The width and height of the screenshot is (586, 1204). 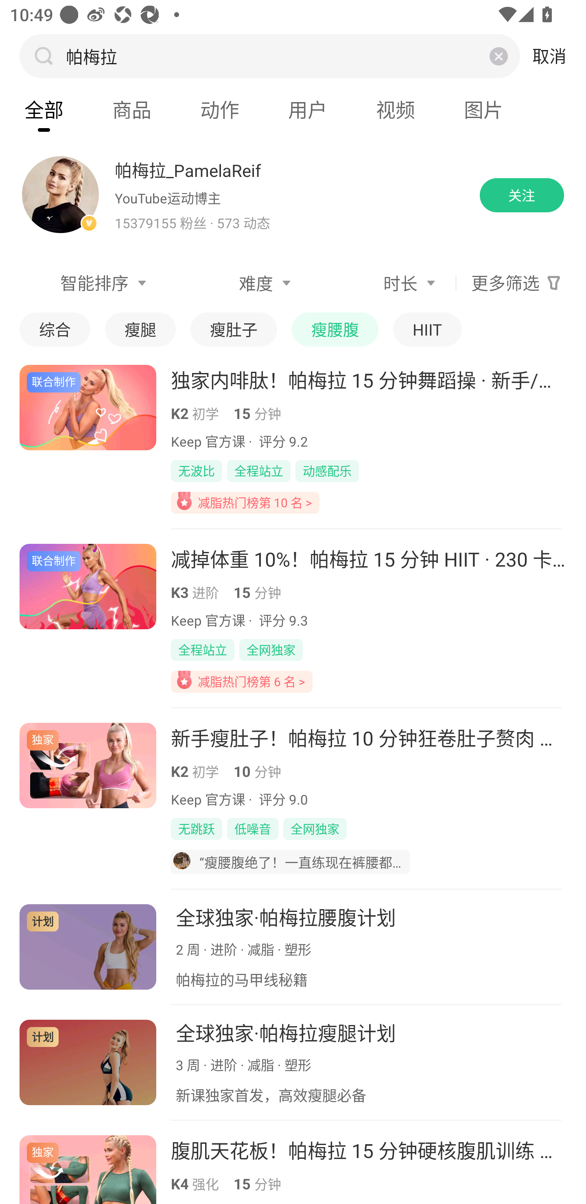 I want to click on 动作, so click(x=220, y=110).